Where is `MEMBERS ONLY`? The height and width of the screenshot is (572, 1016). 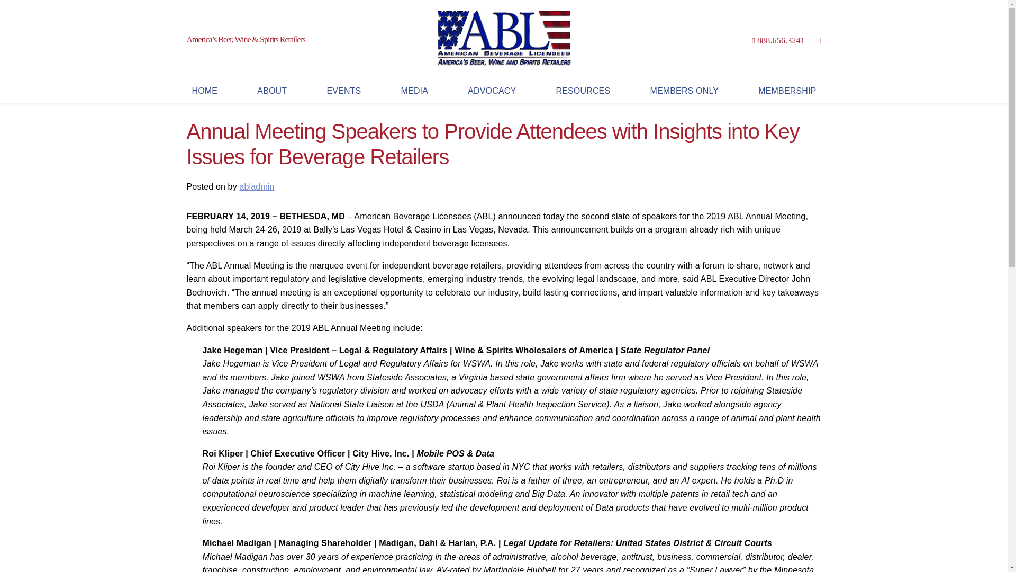
MEMBERS ONLY is located at coordinates (684, 91).